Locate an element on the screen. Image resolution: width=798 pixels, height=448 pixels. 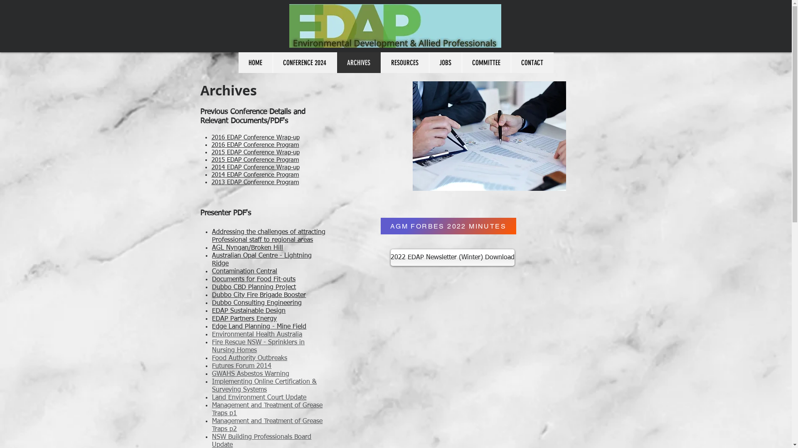
2014 EDAP Conference Program is located at coordinates (255, 175).